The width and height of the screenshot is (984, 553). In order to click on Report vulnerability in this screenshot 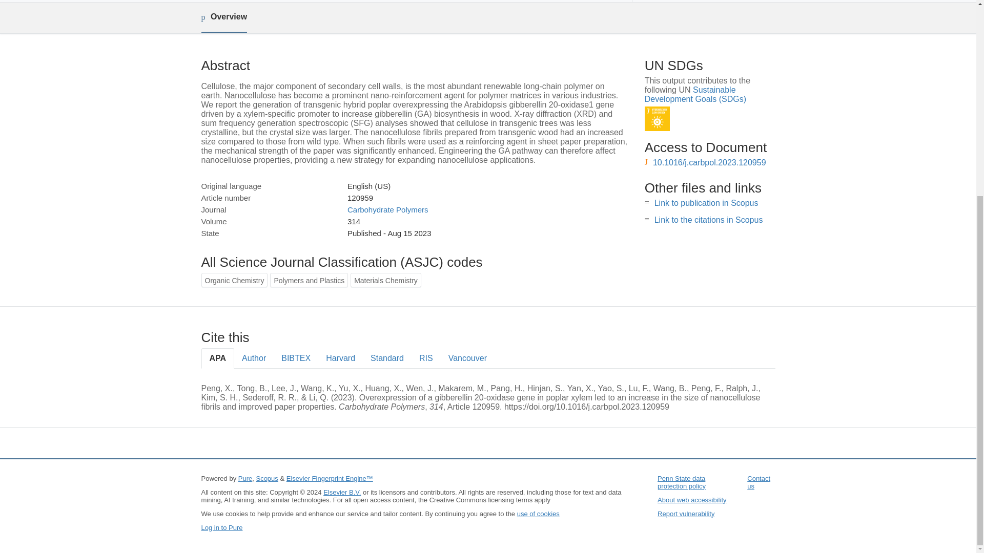, I will do `click(686, 513)`.